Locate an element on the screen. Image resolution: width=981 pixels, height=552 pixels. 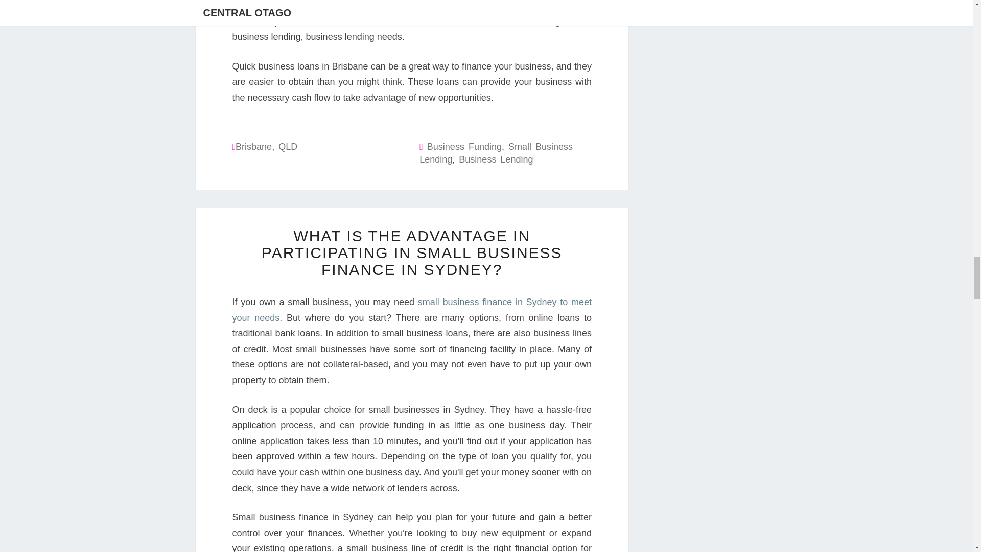
QLD is located at coordinates (288, 146).